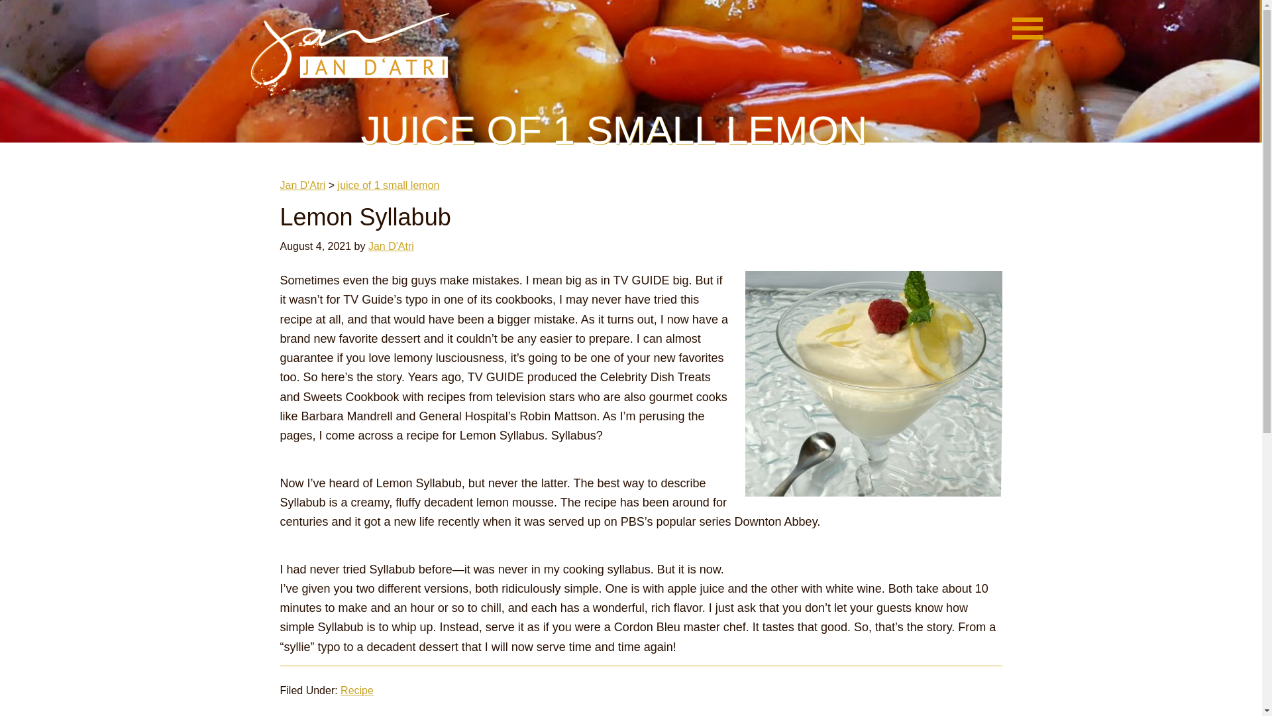  What do you see at coordinates (357, 689) in the screenshot?
I see `Recipe` at bounding box center [357, 689].